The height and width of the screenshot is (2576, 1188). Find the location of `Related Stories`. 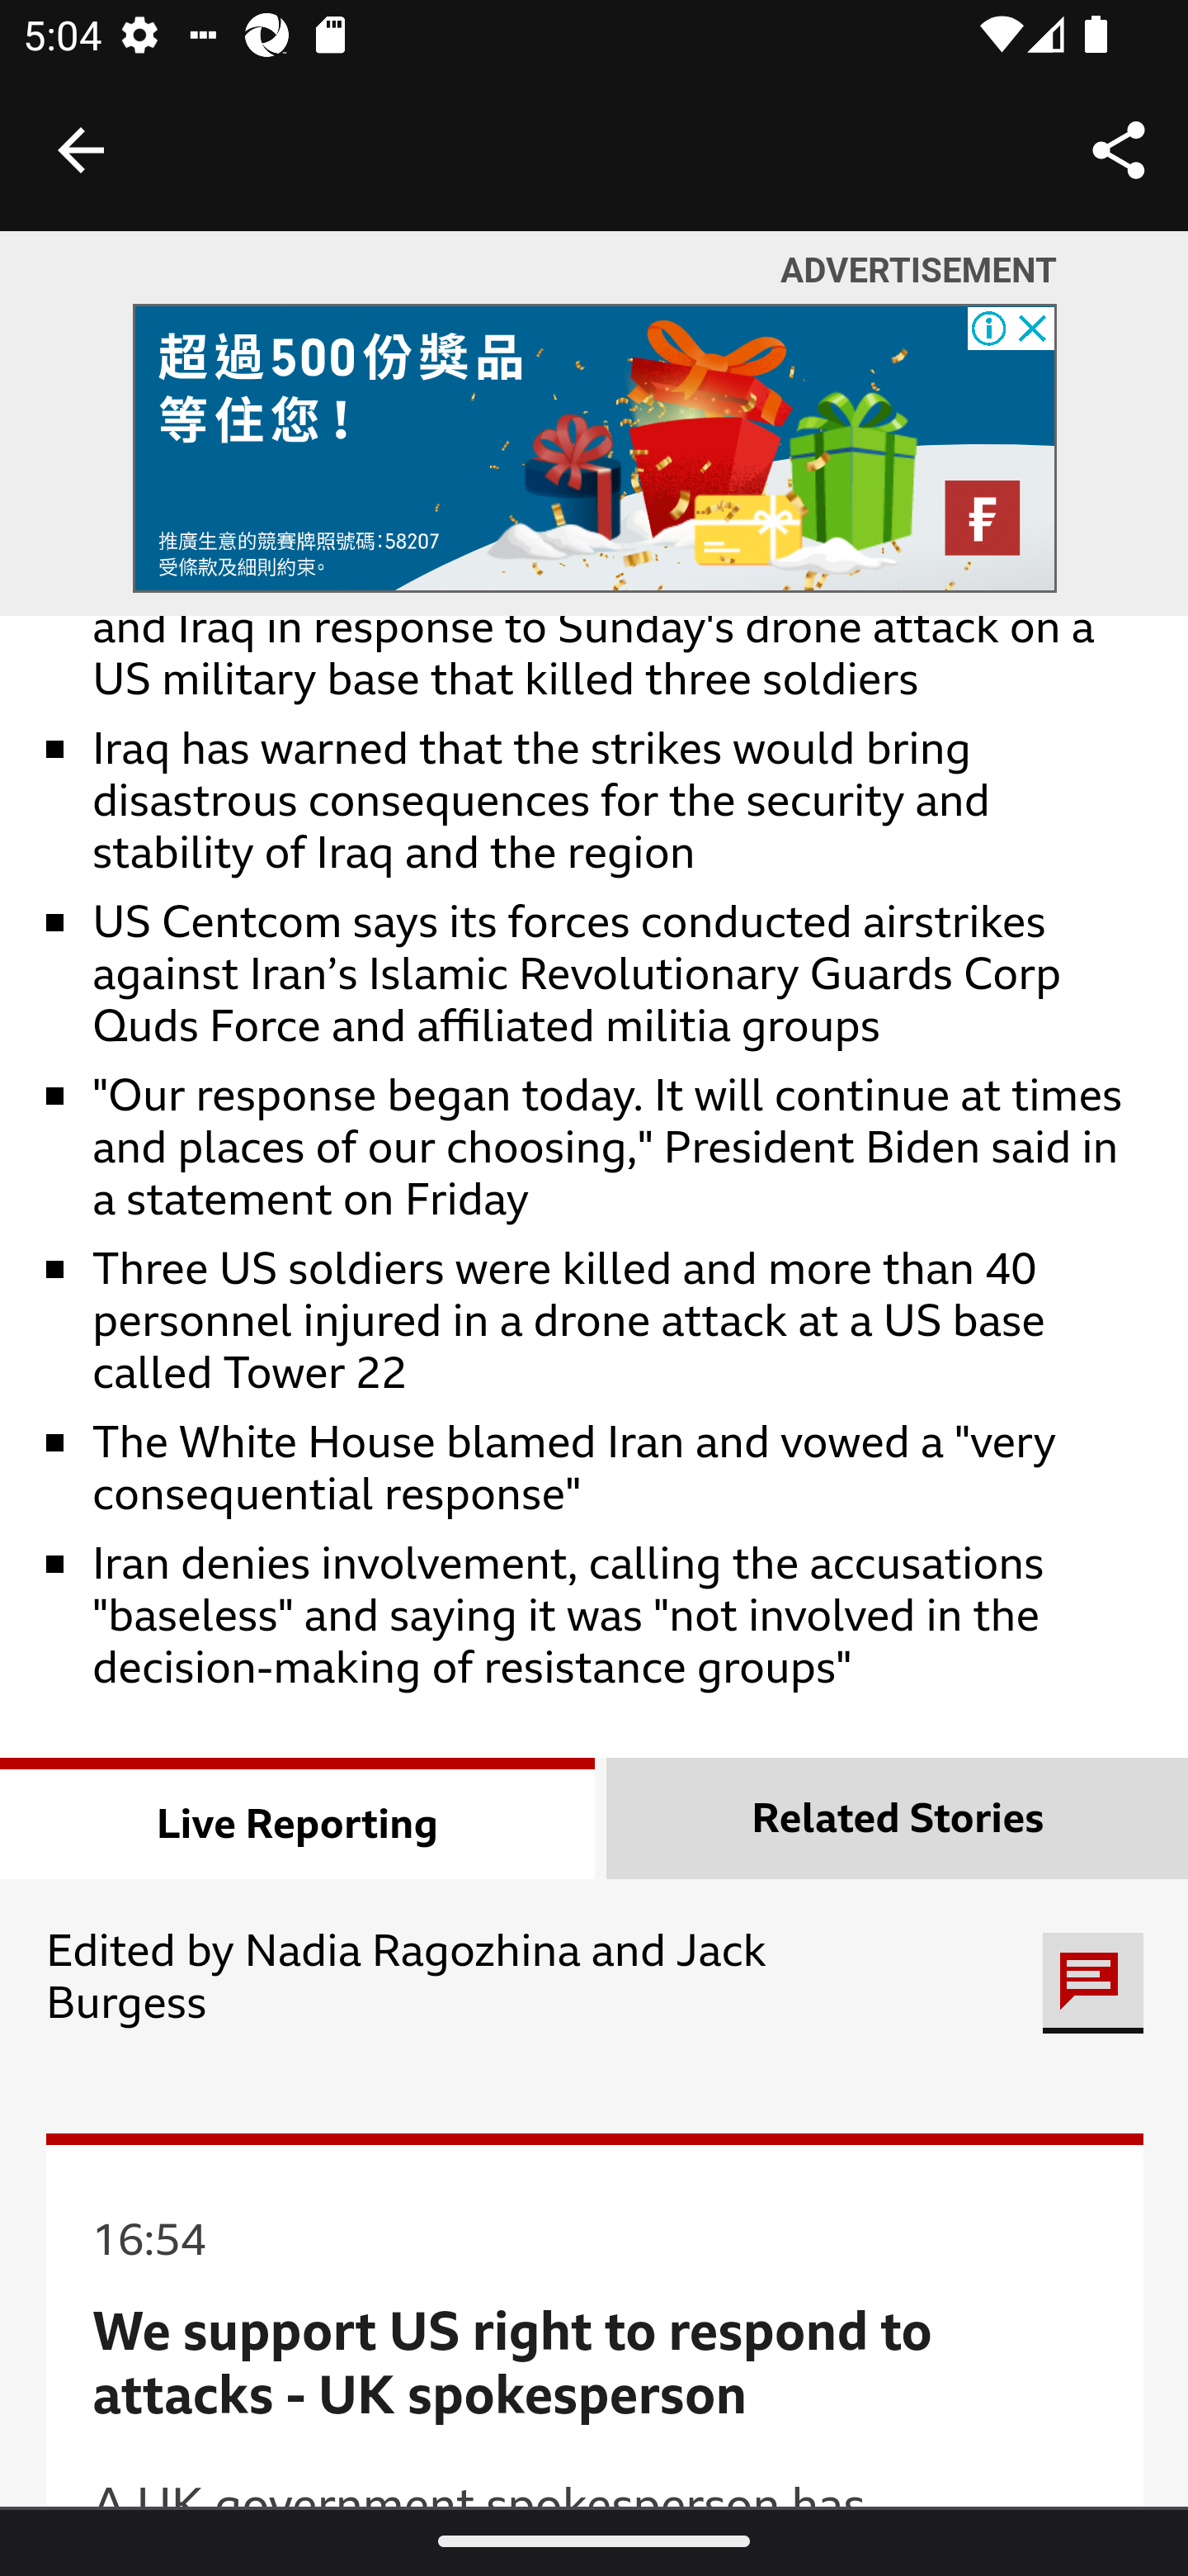

Related Stories is located at coordinates (897, 1820).